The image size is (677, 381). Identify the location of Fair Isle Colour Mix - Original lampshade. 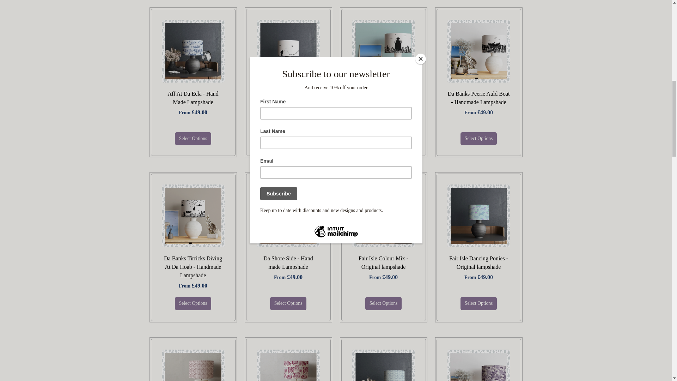
(383, 262).